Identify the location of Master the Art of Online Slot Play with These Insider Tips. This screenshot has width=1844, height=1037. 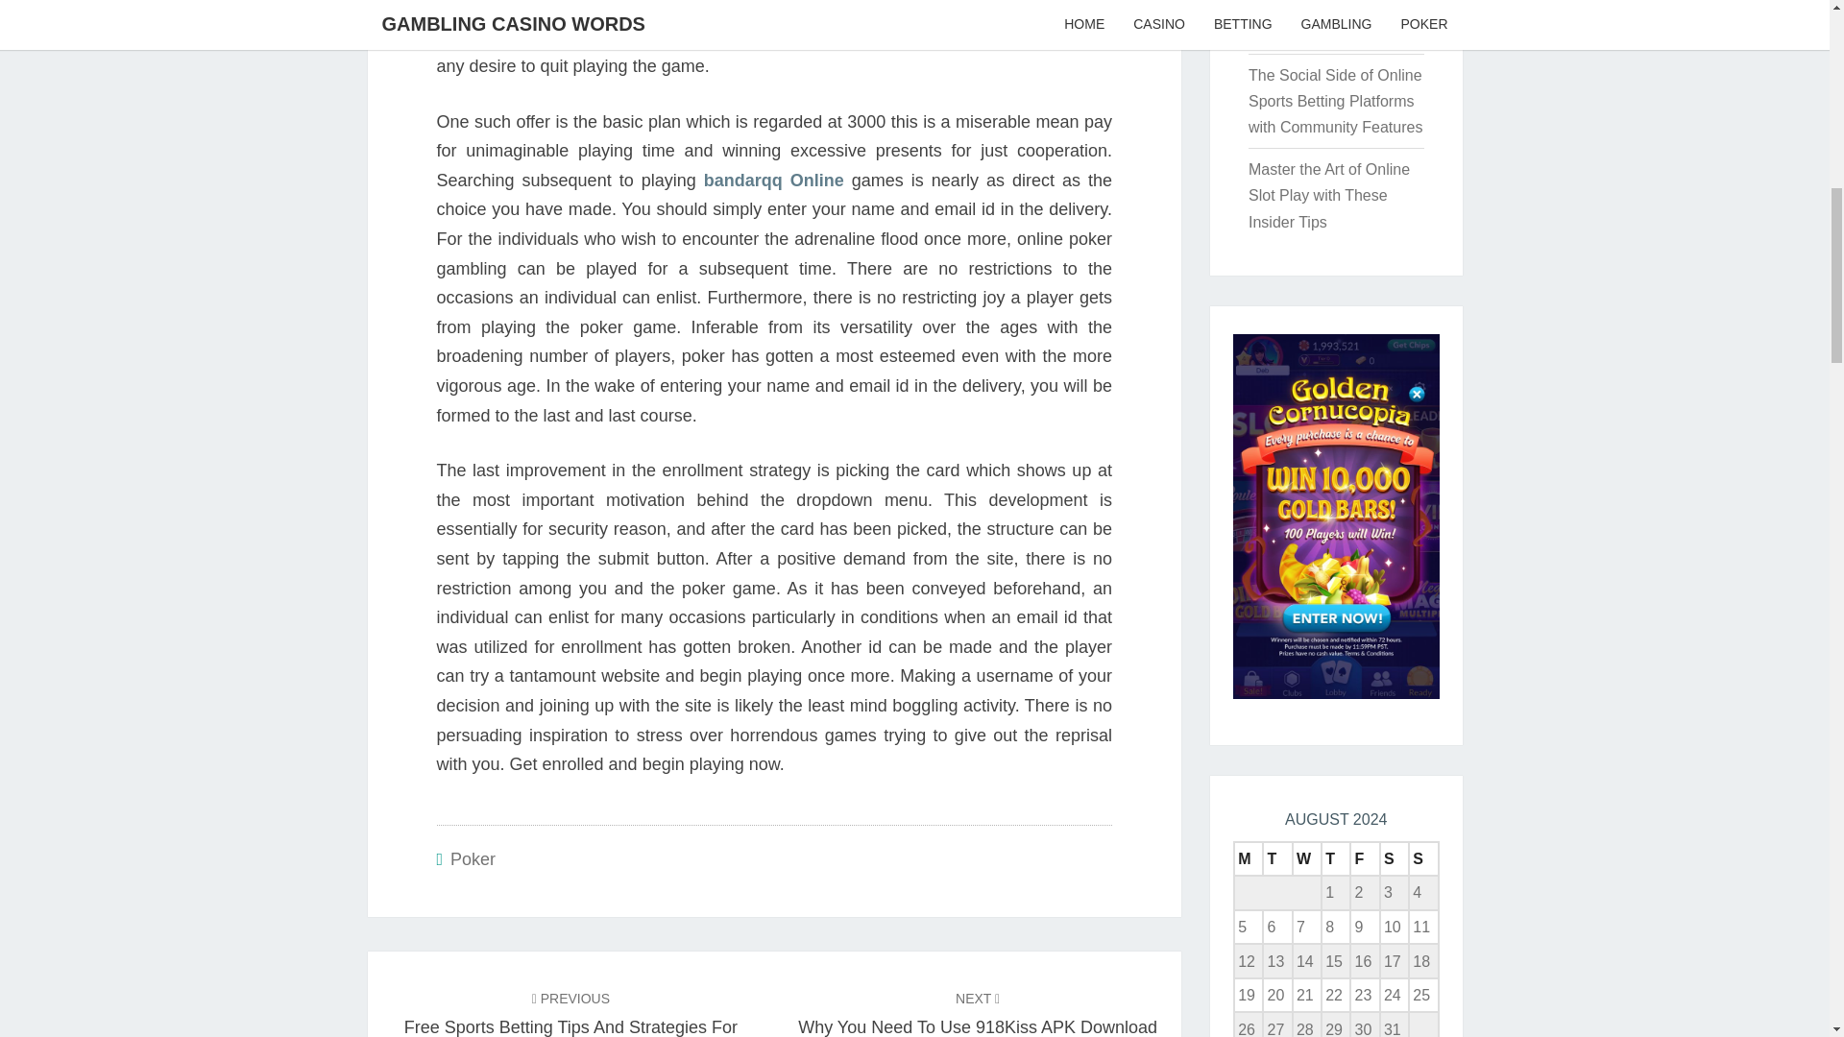
(1329, 195).